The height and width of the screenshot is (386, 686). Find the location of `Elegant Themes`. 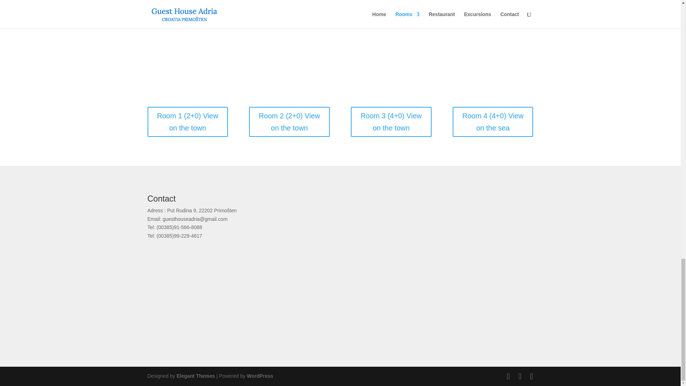

Elegant Themes is located at coordinates (195, 376).